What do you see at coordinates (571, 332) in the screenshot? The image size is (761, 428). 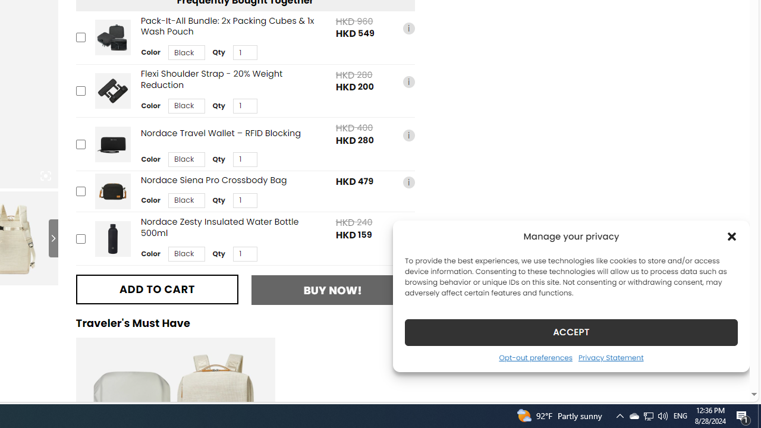 I see `ACCEPT` at bounding box center [571, 332].